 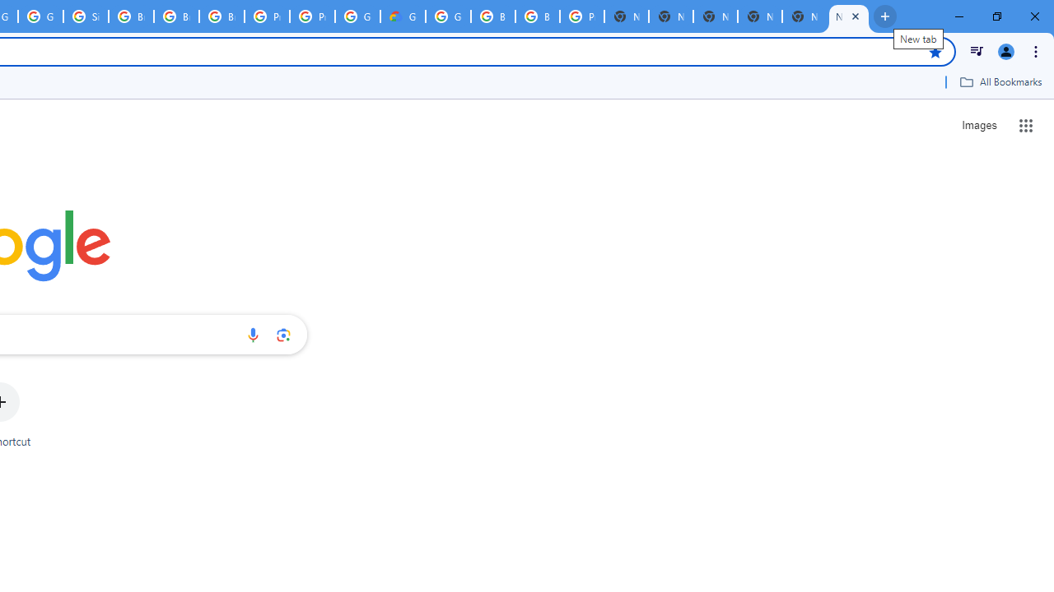 What do you see at coordinates (357, 16) in the screenshot?
I see `Google Cloud Platform` at bounding box center [357, 16].